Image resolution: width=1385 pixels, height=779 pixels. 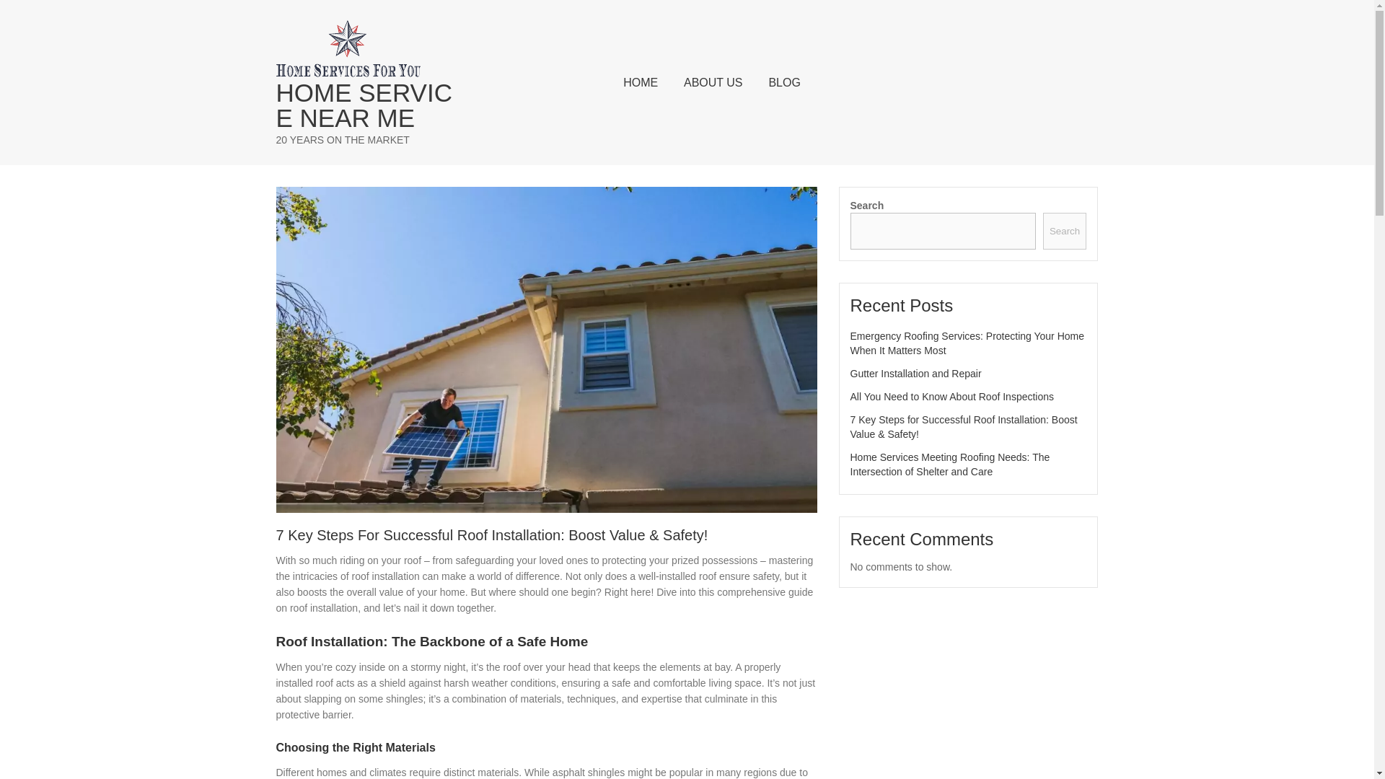 I want to click on Gutter Installation and Repair, so click(x=915, y=373).